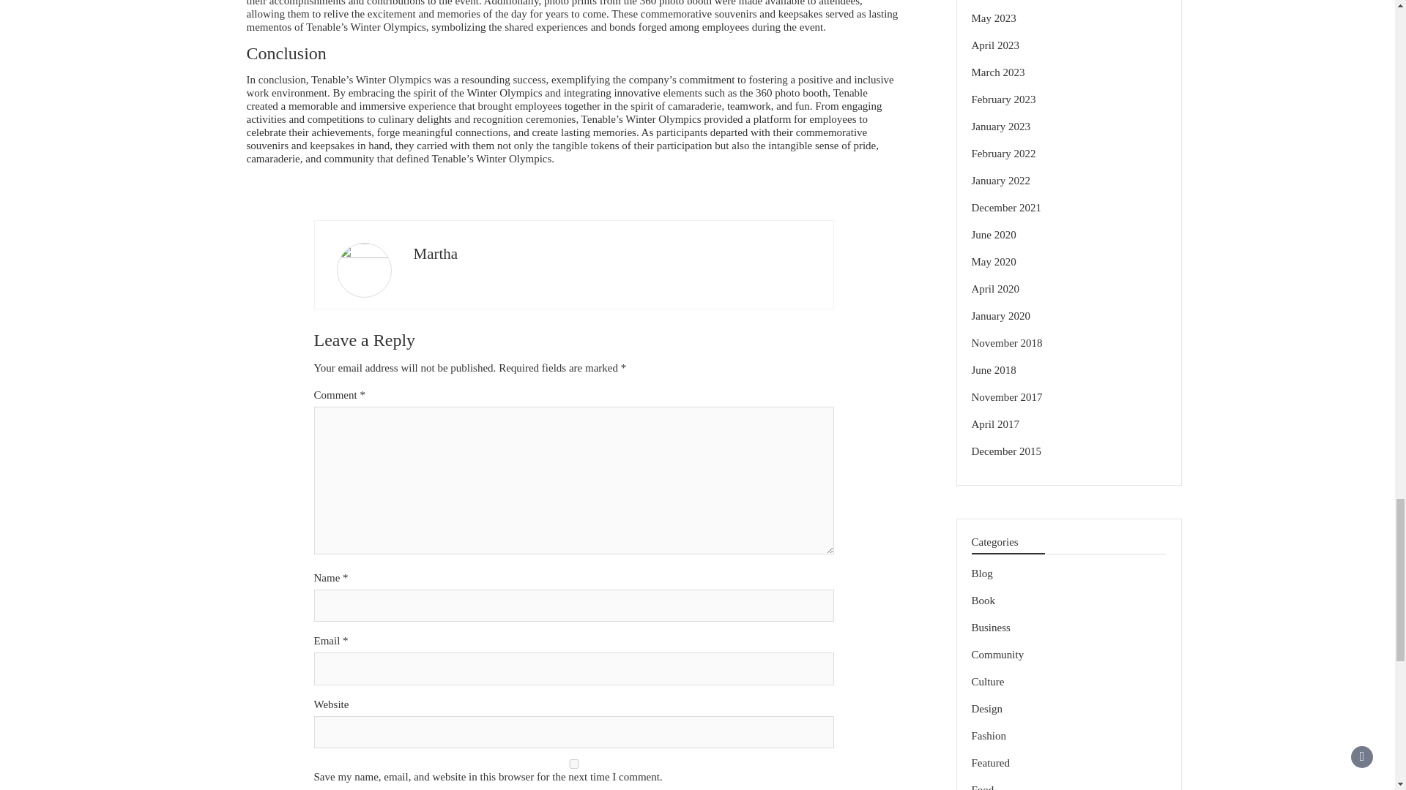  What do you see at coordinates (435, 253) in the screenshot?
I see `Martha` at bounding box center [435, 253].